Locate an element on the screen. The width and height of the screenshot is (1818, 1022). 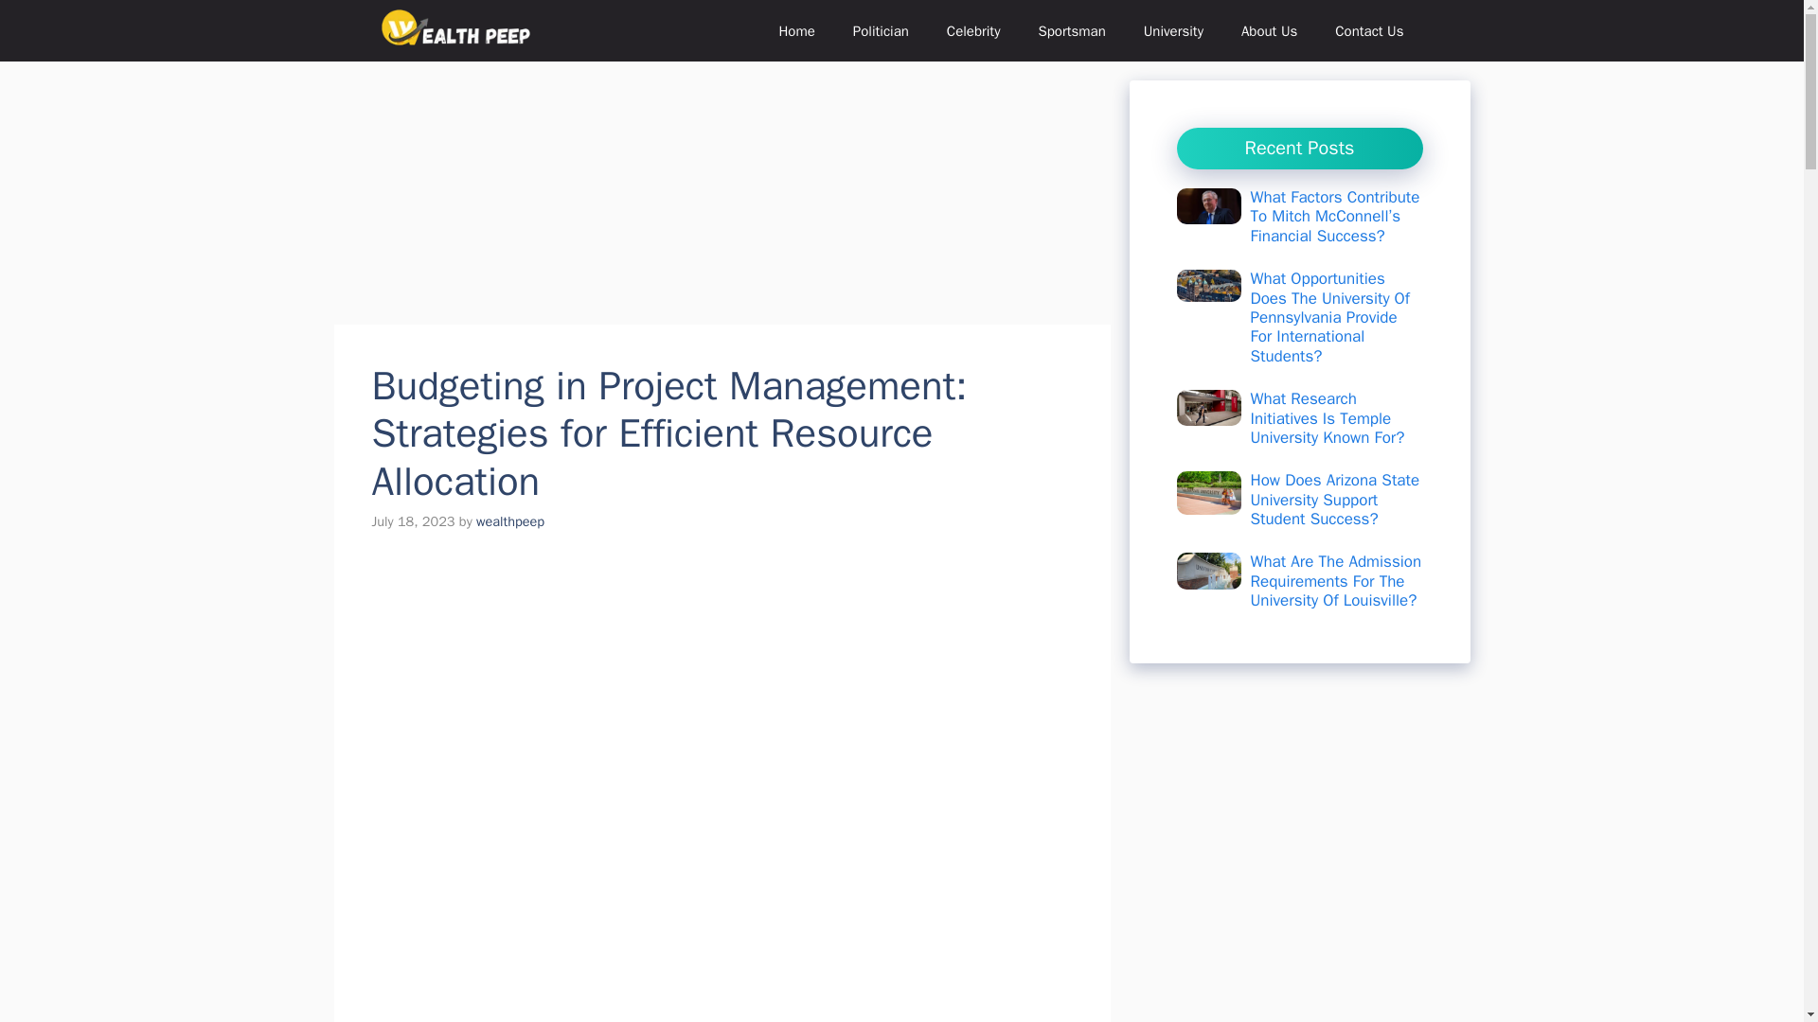
About Us is located at coordinates (1269, 30).